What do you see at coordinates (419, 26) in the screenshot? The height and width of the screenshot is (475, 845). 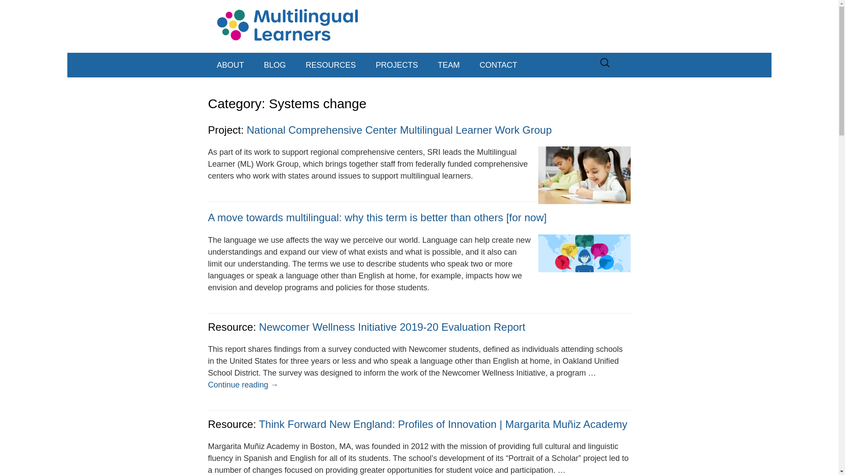 I see `Multilingual Learners` at bounding box center [419, 26].